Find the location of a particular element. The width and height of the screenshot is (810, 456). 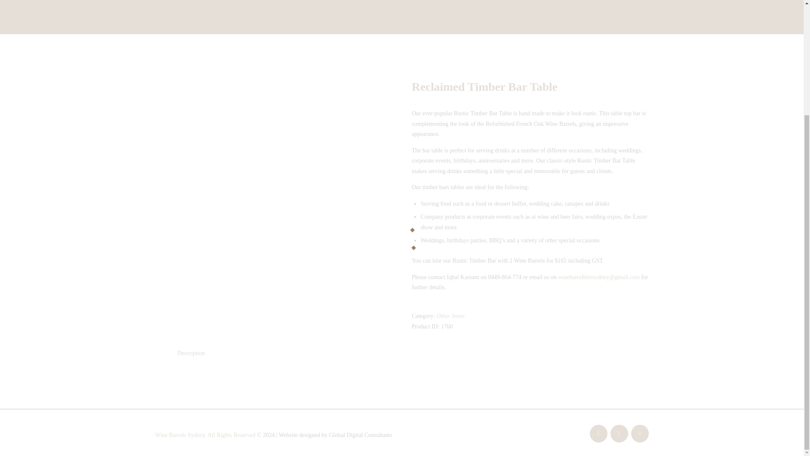

Other Items is located at coordinates (451, 316).